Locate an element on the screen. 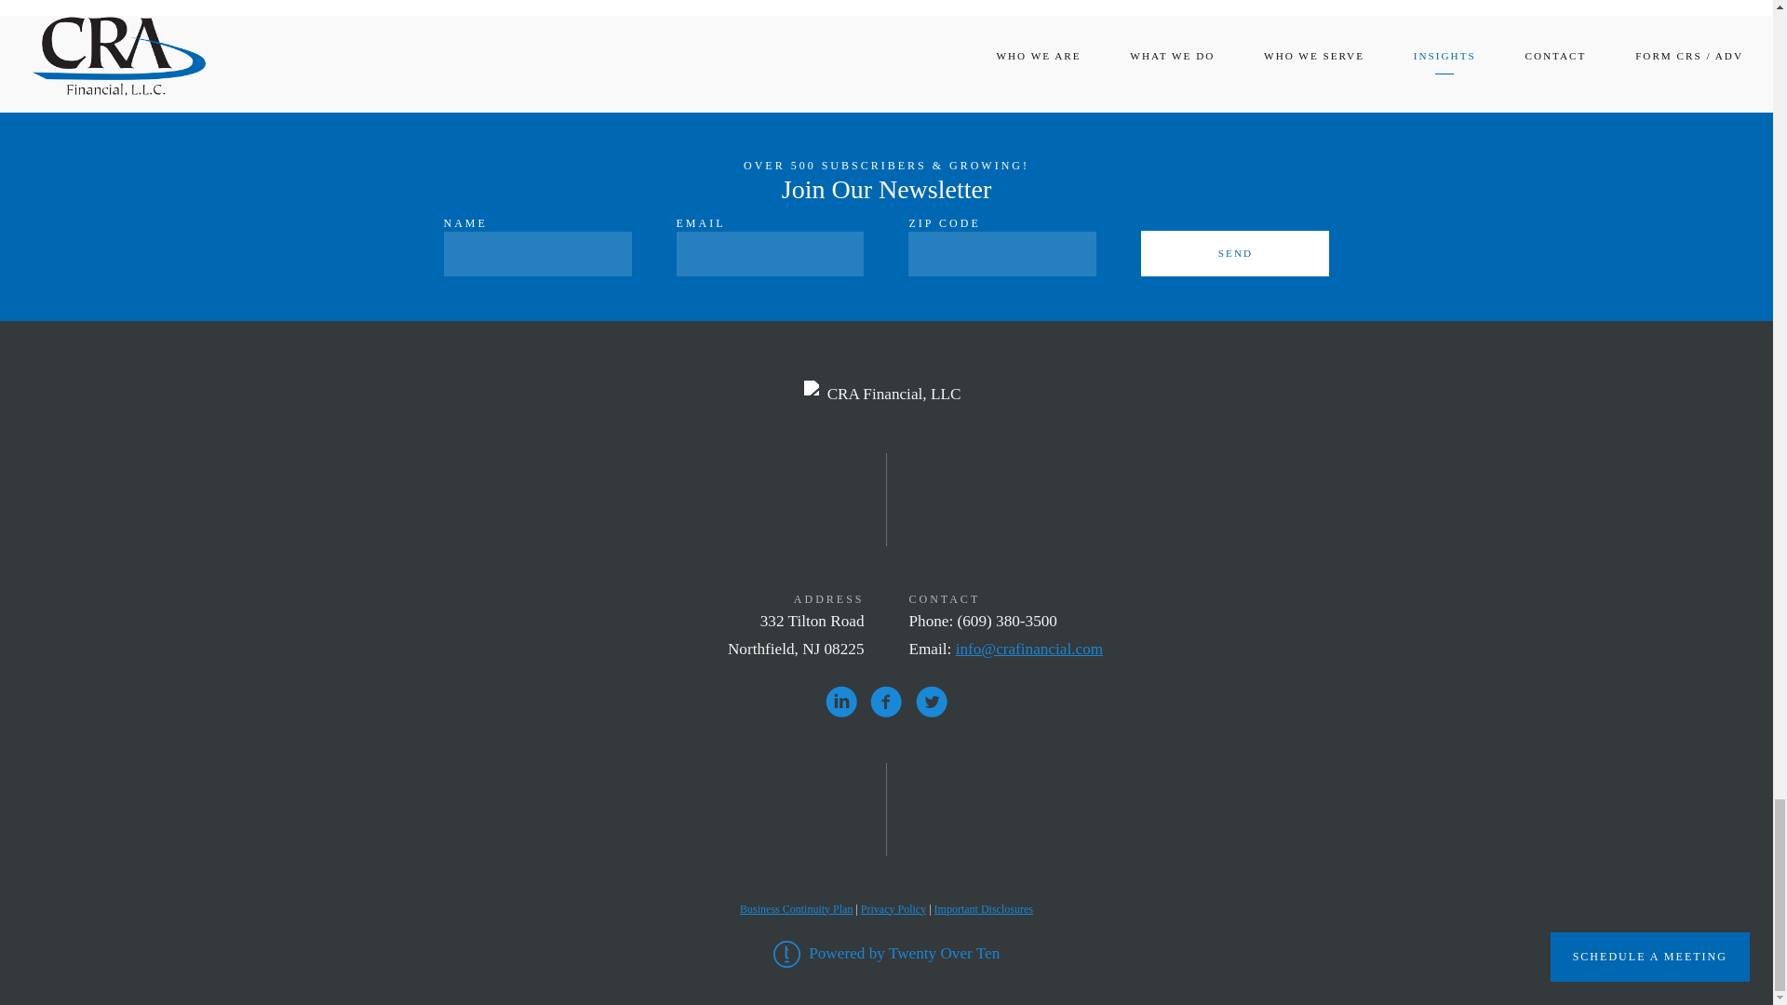 The height and width of the screenshot is (1005, 1787). Privacy Policy is located at coordinates (893, 908).